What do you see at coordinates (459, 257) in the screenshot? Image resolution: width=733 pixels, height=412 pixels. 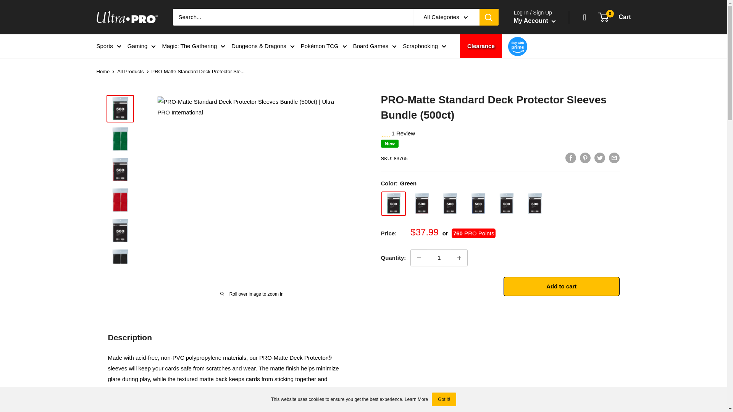 I see `Increase quantity by 1` at bounding box center [459, 257].